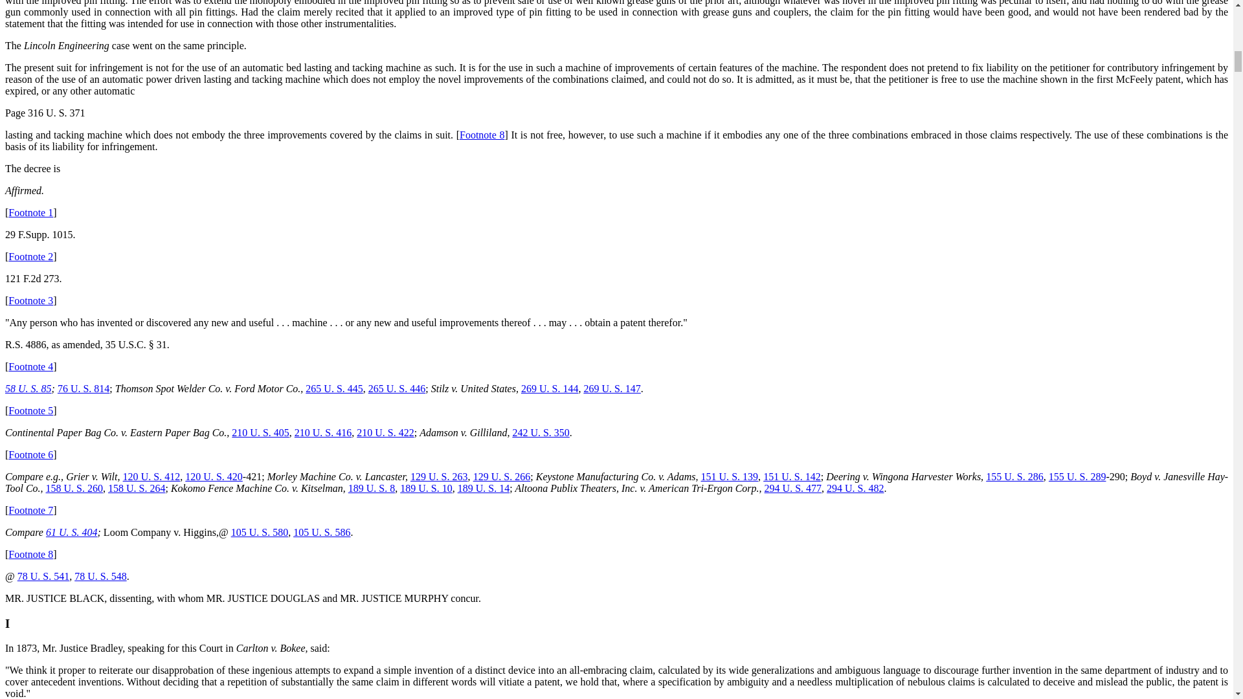 Image resolution: width=1243 pixels, height=699 pixels. I want to click on Page 316 U. S. 371, so click(45, 113).